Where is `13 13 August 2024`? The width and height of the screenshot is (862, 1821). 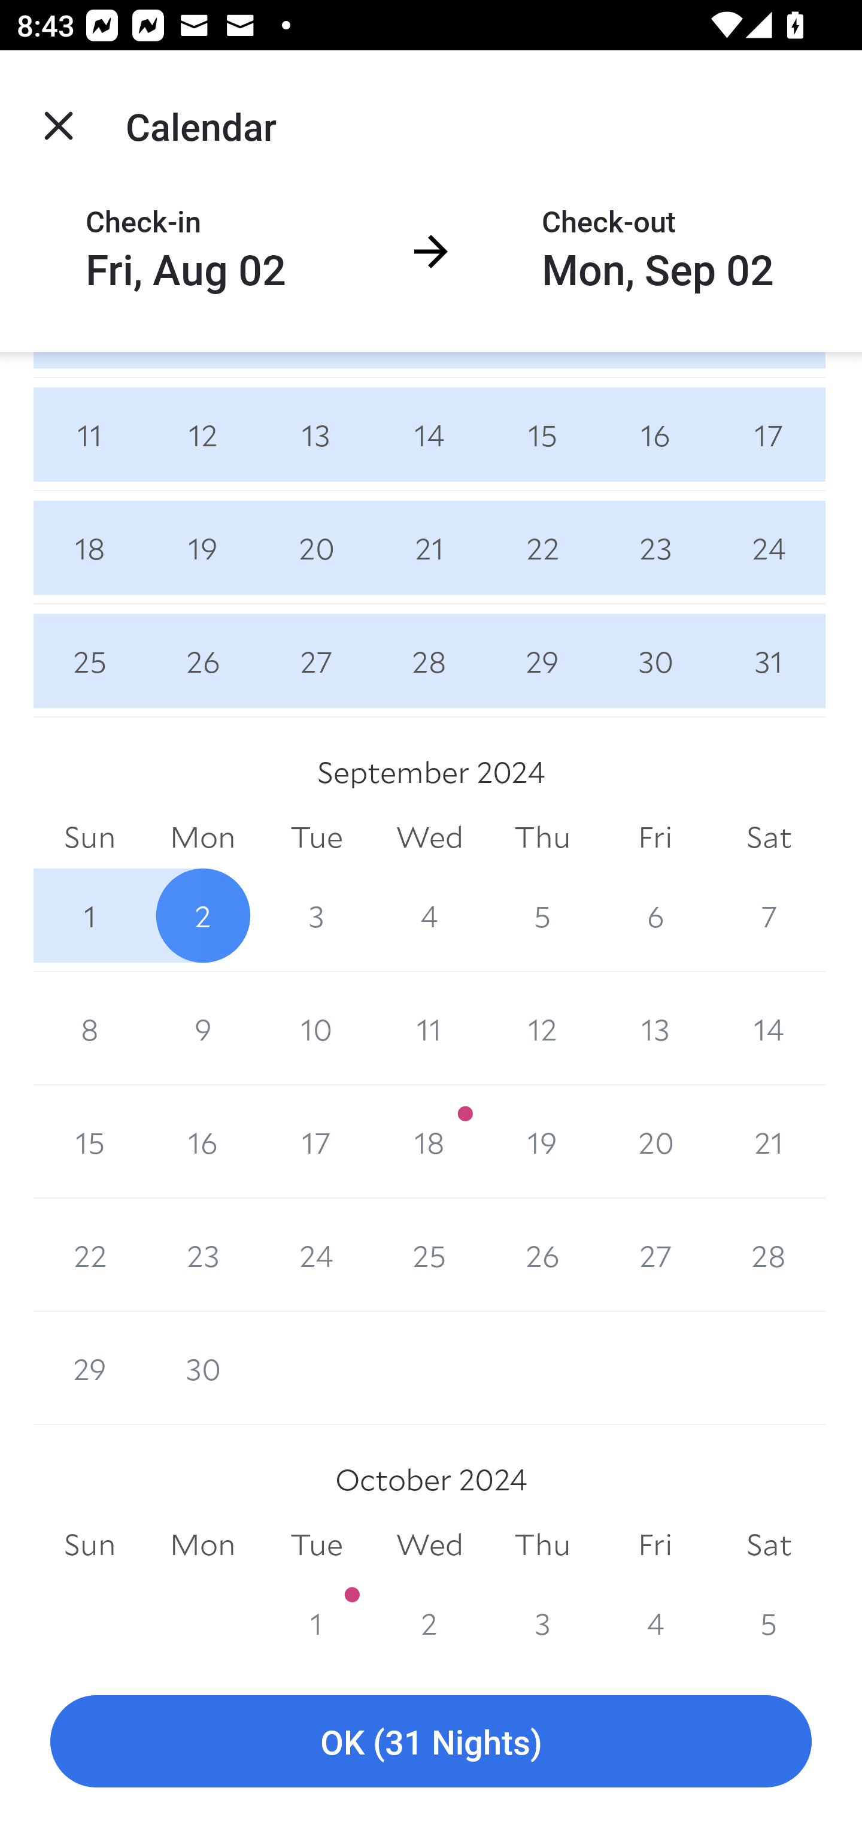
13 13 August 2024 is located at coordinates (316, 435).